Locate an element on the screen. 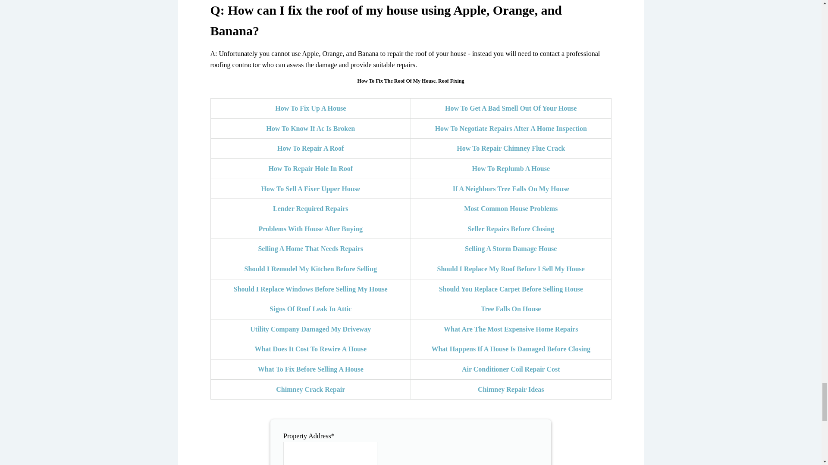 This screenshot has height=465, width=828. How To Get A Bad Smell Out Of Your House is located at coordinates (511, 108).